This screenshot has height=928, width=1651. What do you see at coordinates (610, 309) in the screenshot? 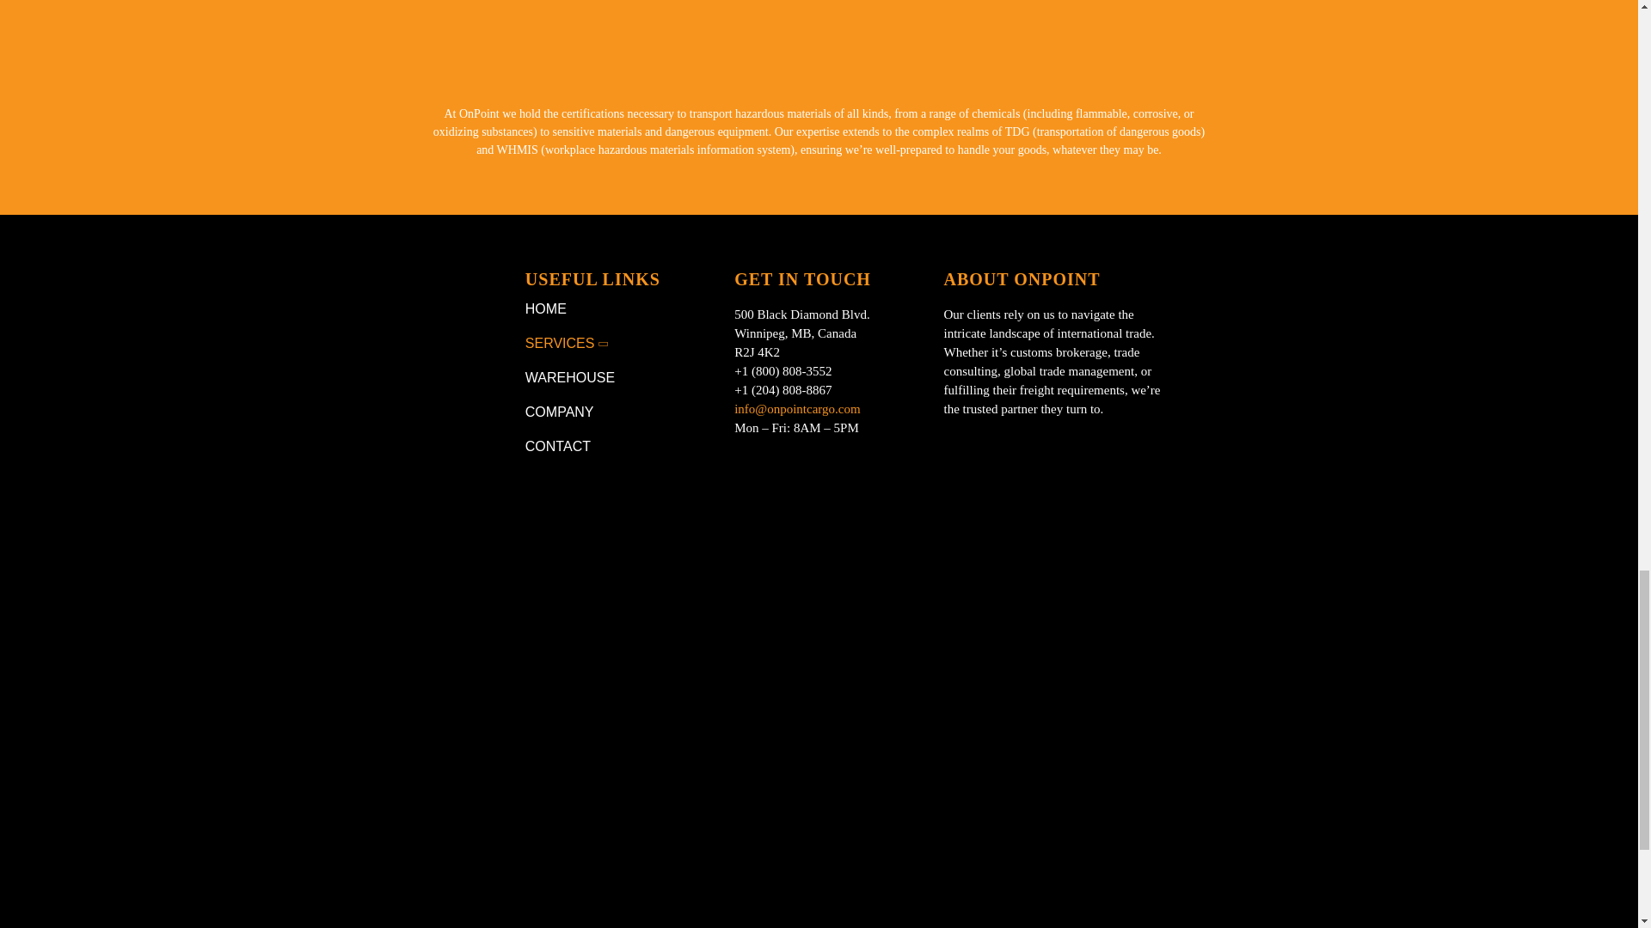
I see `HOME` at bounding box center [610, 309].